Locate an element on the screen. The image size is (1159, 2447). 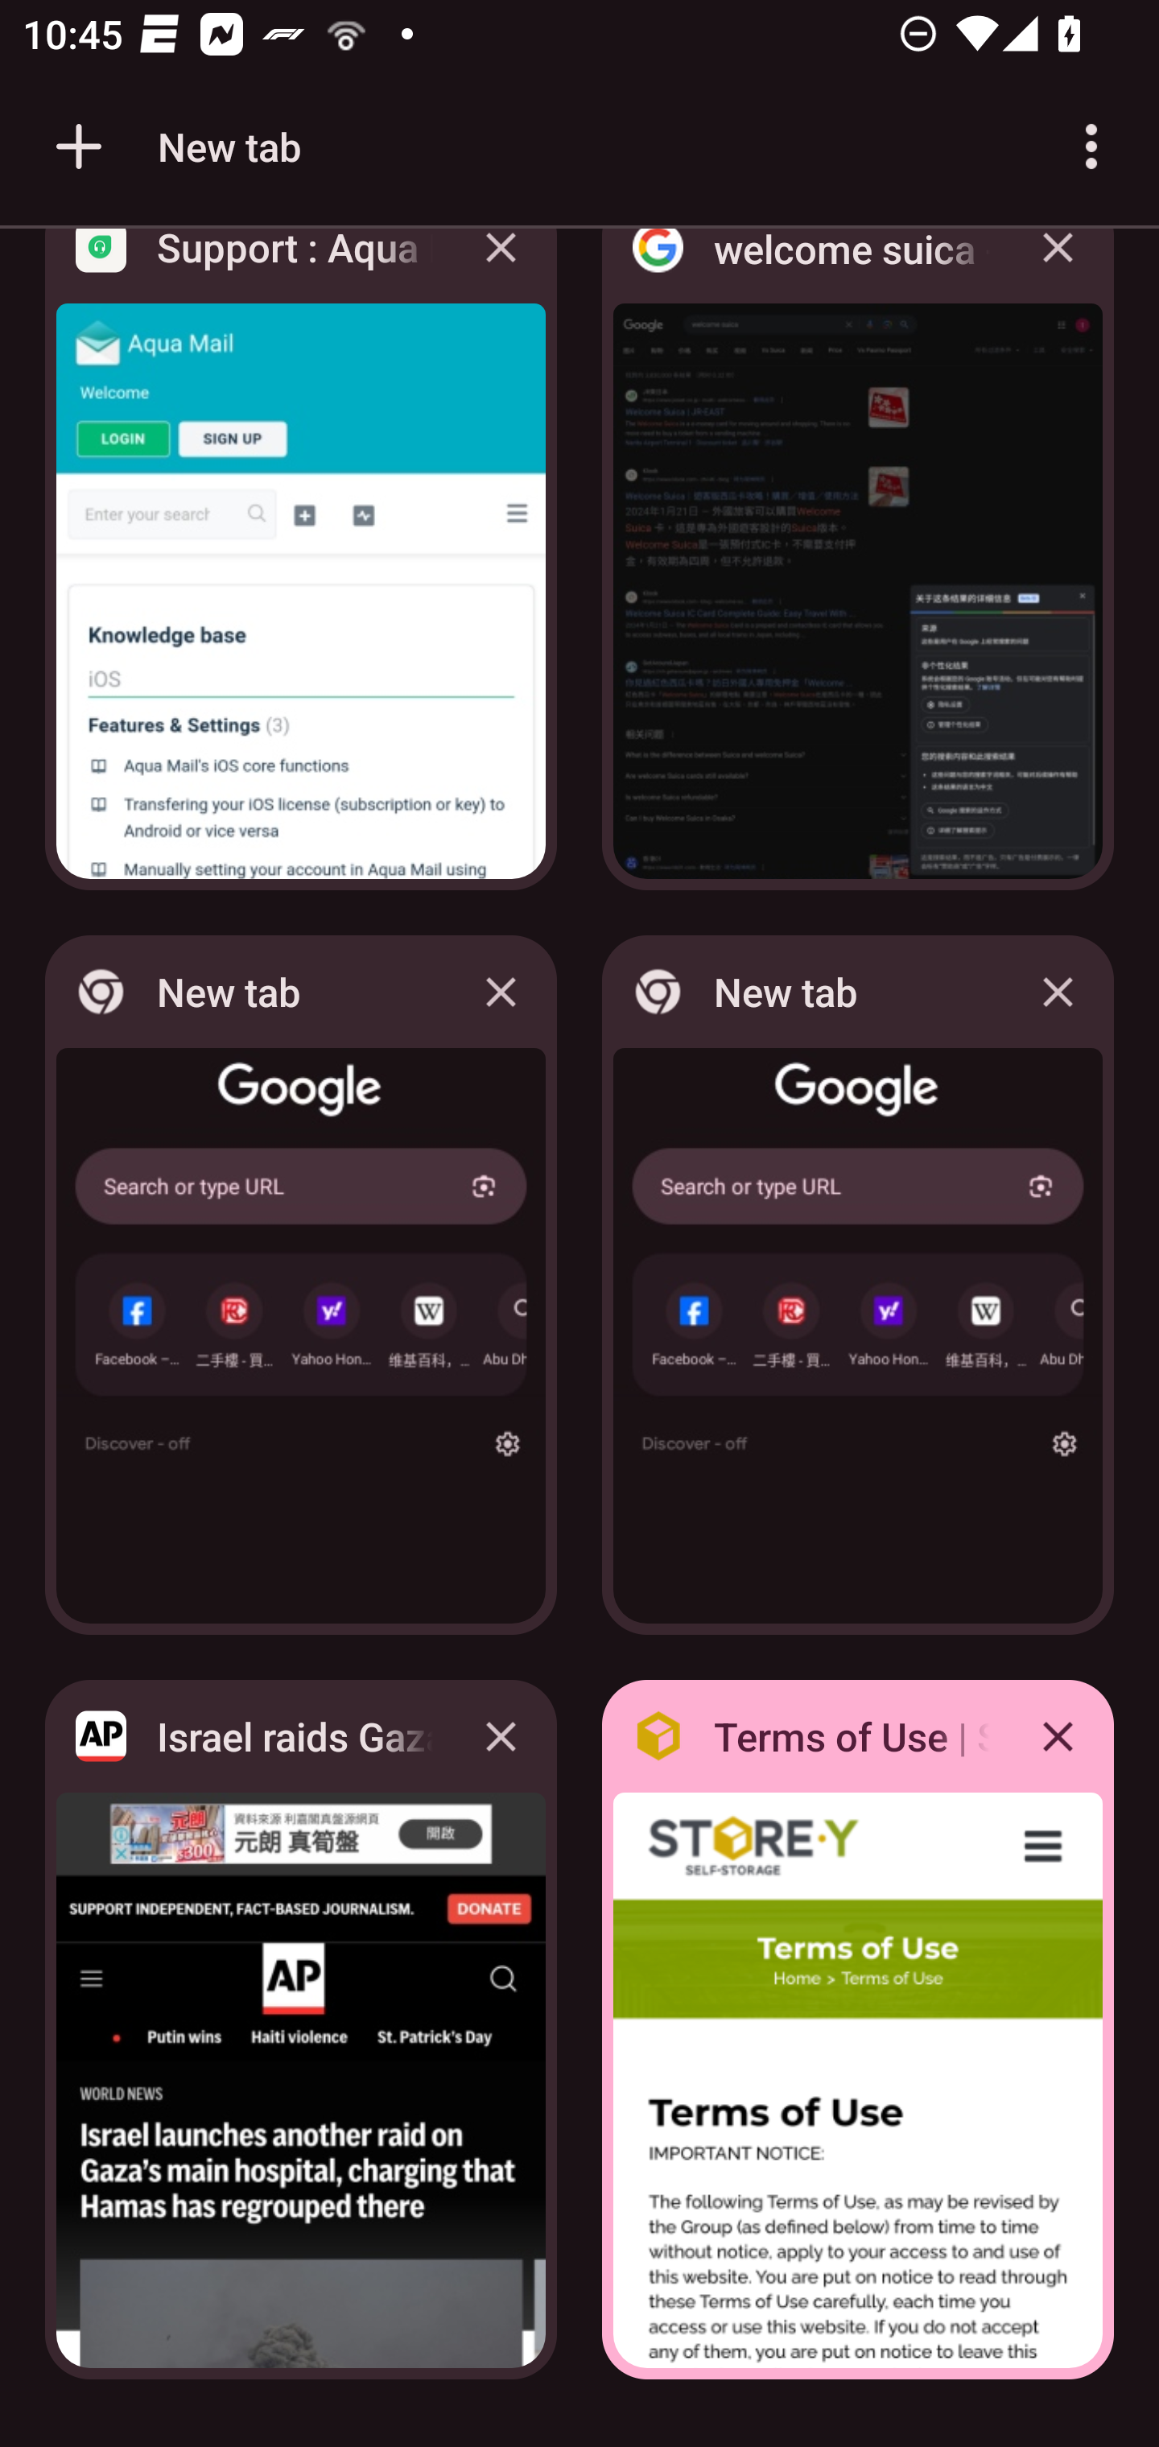
Close Support : Aqua Mail tab is located at coordinates (501, 270).